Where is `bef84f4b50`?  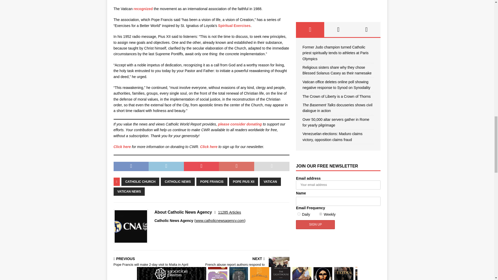
bef84f4b50 is located at coordinates (321, 214).